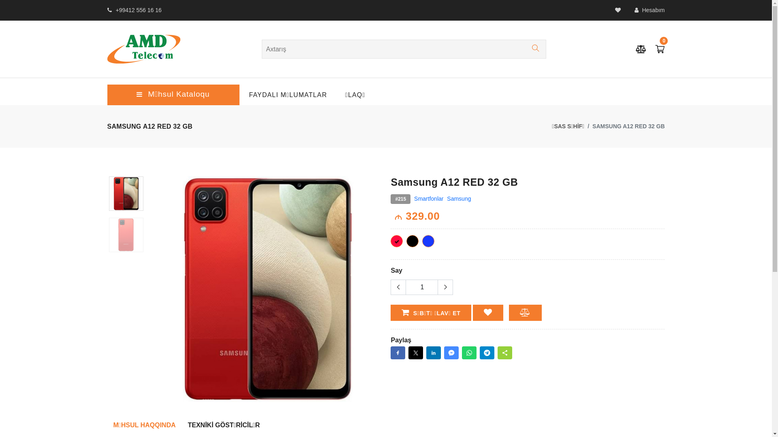  Describe the element at coordinates (397, 241) in the screenshot. I see `Red` at that location.